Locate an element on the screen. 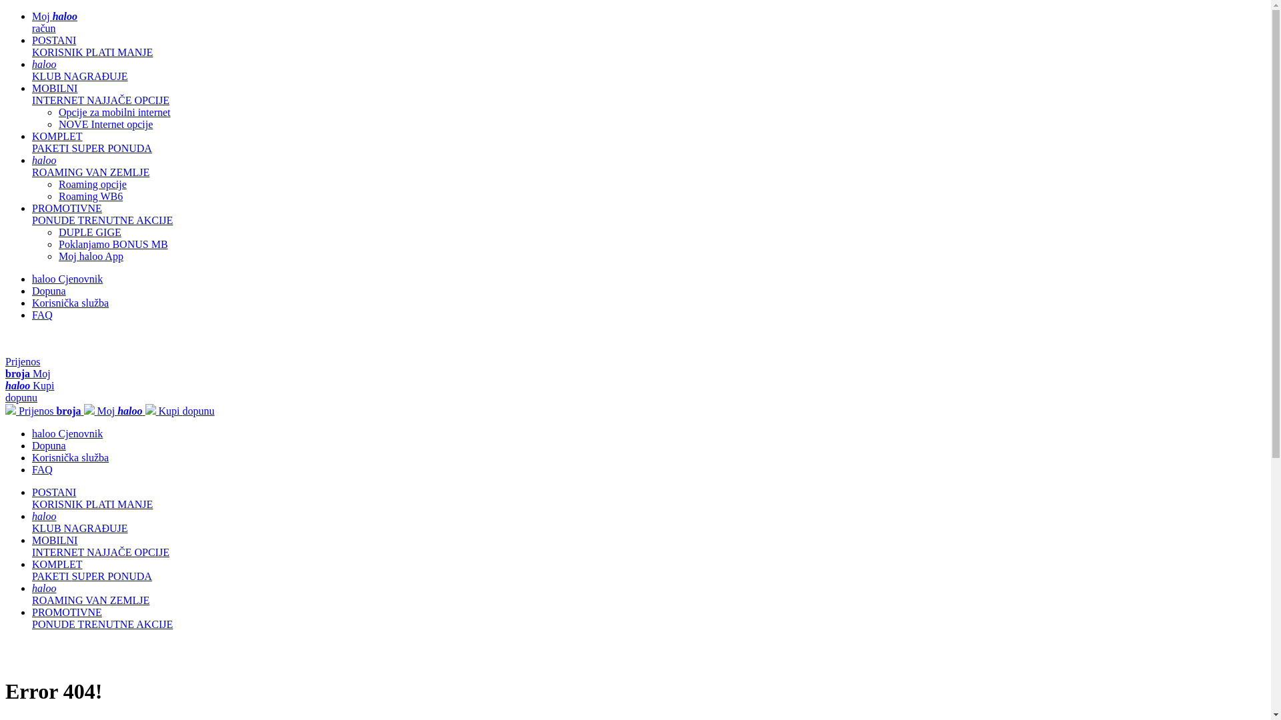 This screenshot has height=720, width=1281. Dopuna is located at coordinates (49, 291).